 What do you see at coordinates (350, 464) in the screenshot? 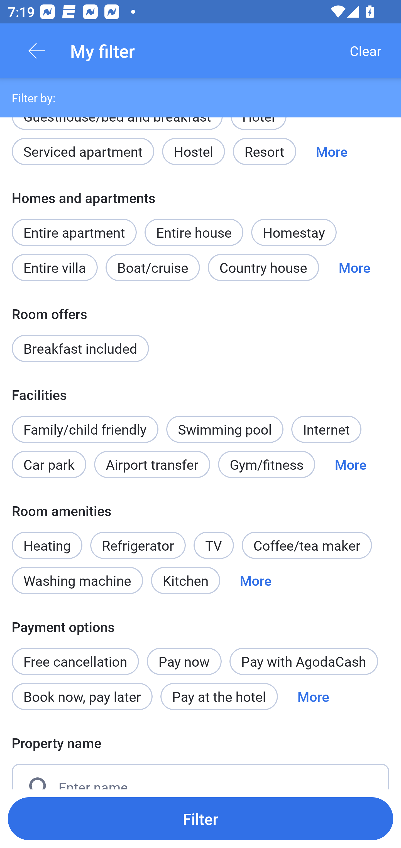
I see `More` at bounding box center [350, 464].